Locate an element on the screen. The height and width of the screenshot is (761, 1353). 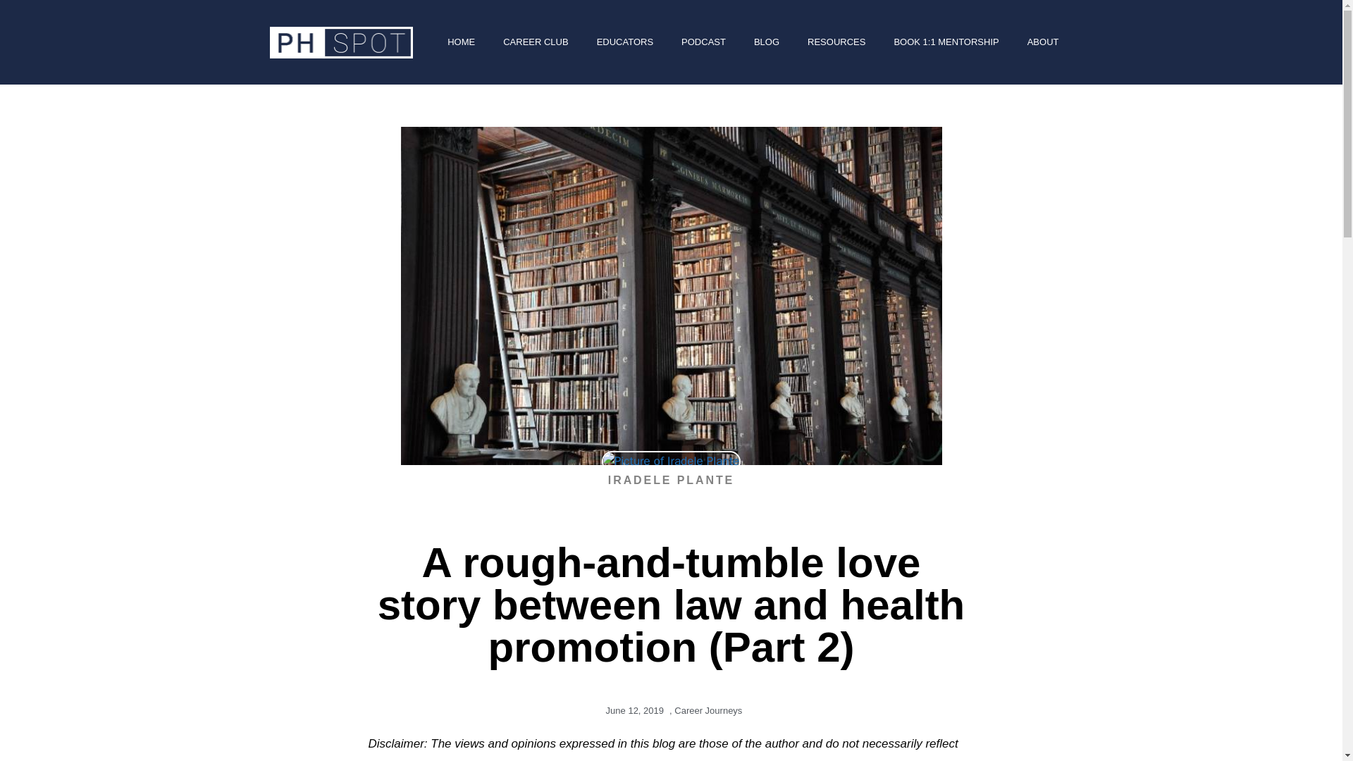
PODCAST is located at coordinates (703, 42).